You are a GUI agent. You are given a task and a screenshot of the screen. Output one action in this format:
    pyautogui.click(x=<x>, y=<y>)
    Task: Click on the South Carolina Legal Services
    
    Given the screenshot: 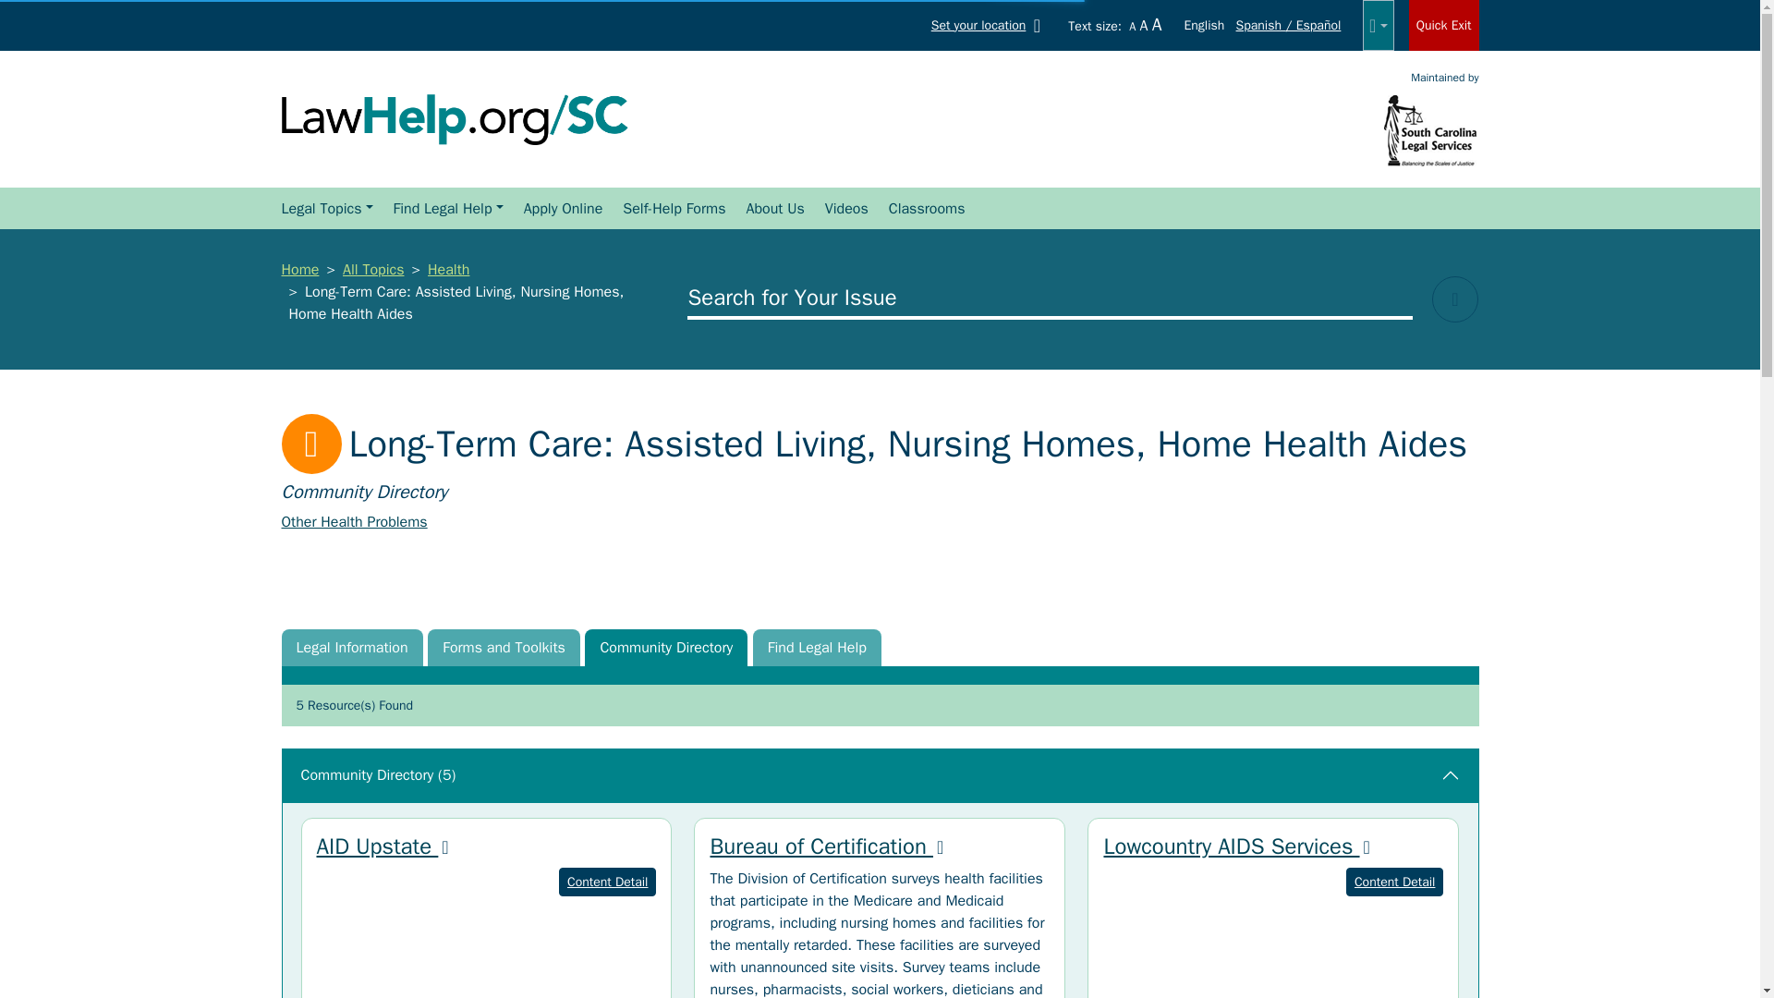 What is the action you would take?
    pyautogui.click(x=1430, y=129)
    